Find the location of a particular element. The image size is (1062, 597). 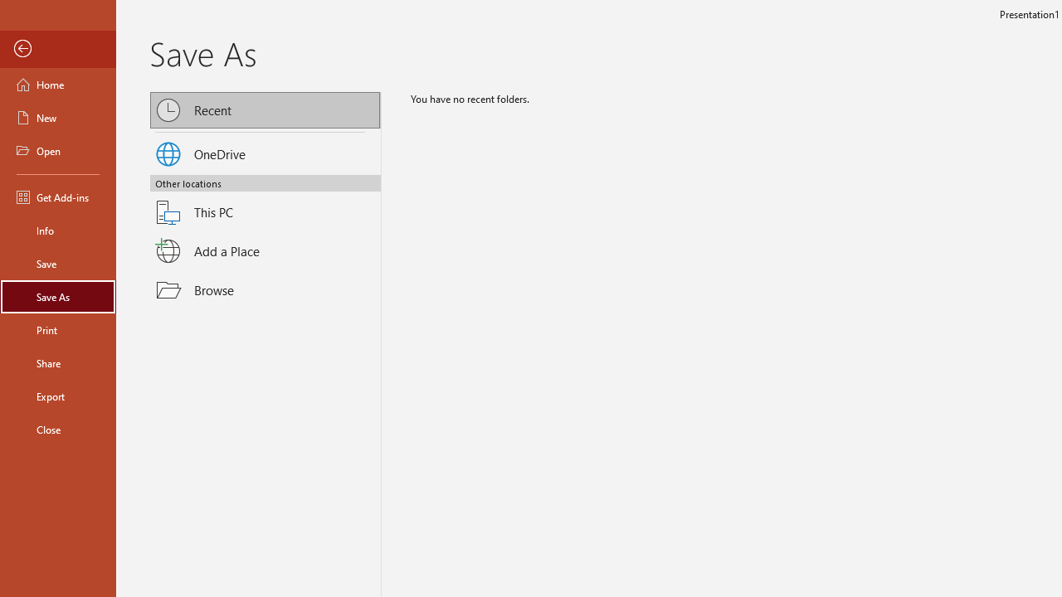

Print is located at coordinates (58, 330).